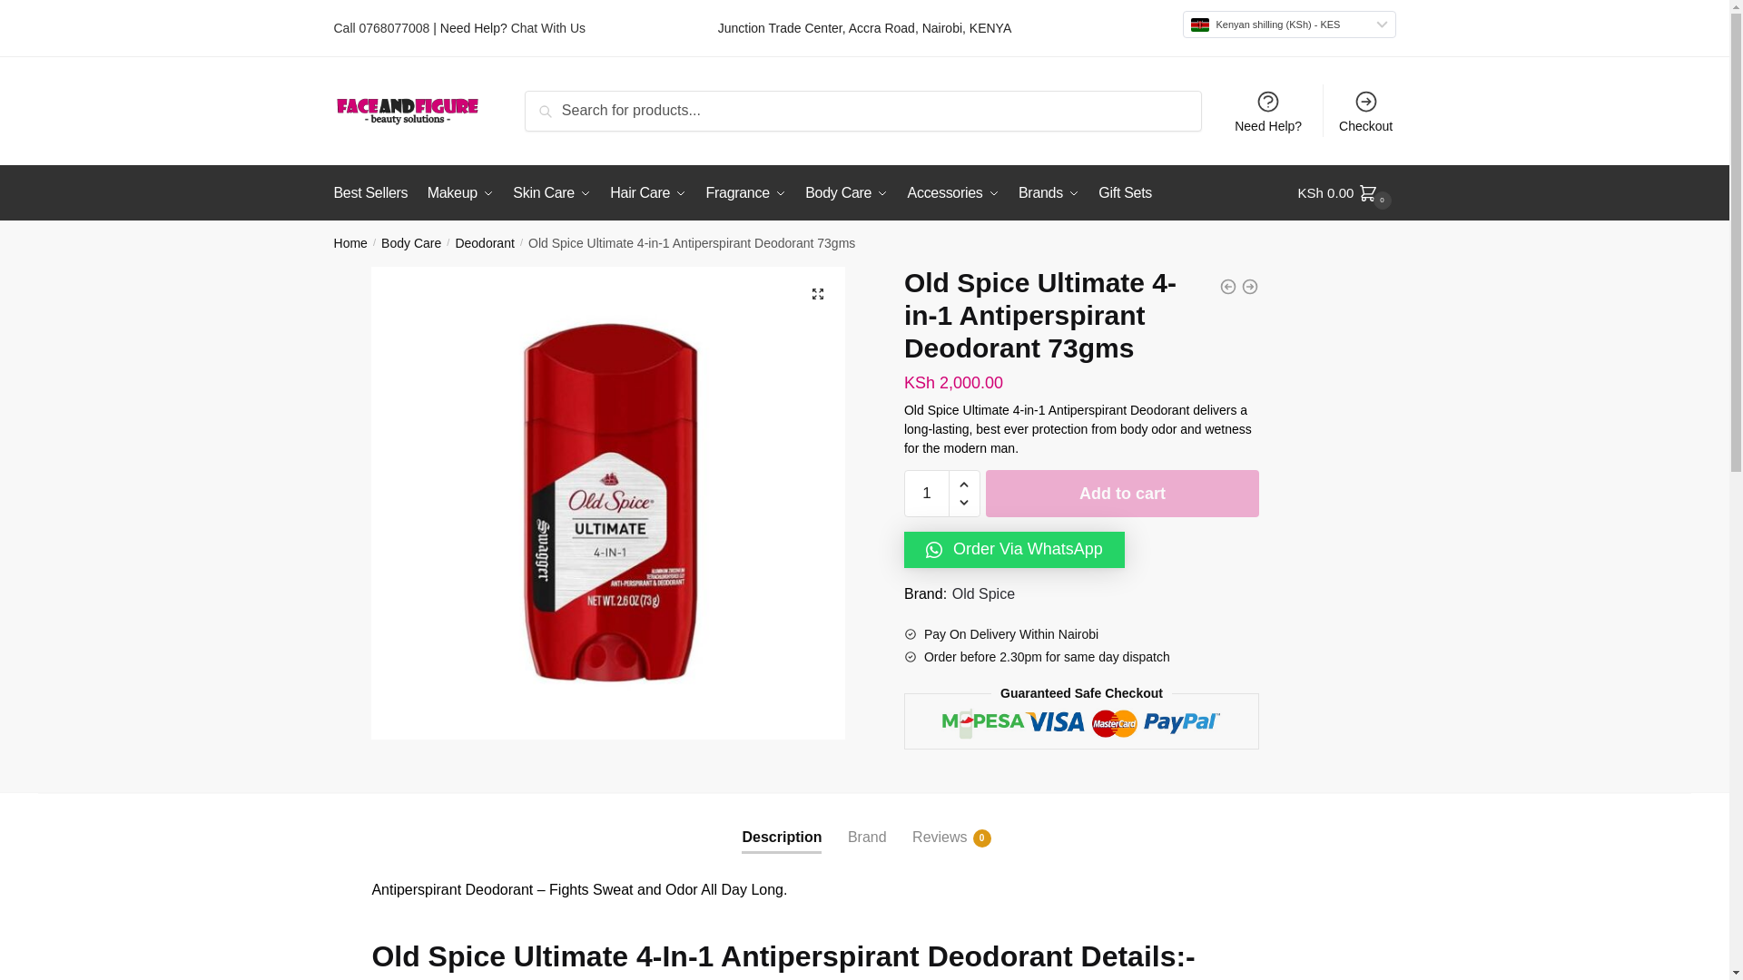 The height and width of the screenshot is (980, 1743). Describe the element at coordinates (375, 192) in the screenshot. I see `Best Sellers` at that location.